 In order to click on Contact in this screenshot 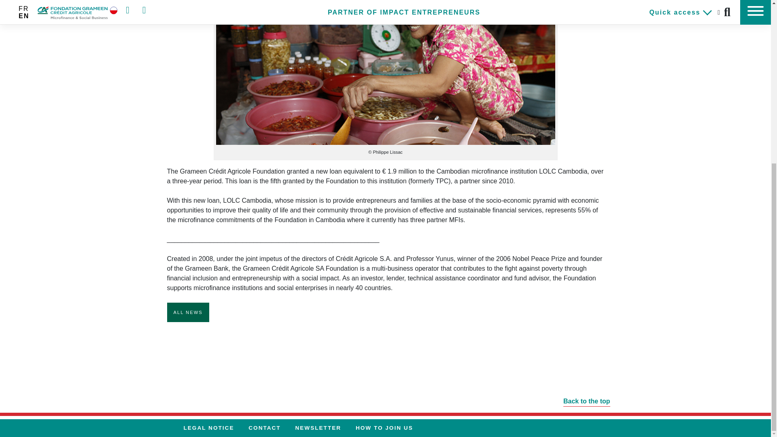, I will do `click(264, 428)`.